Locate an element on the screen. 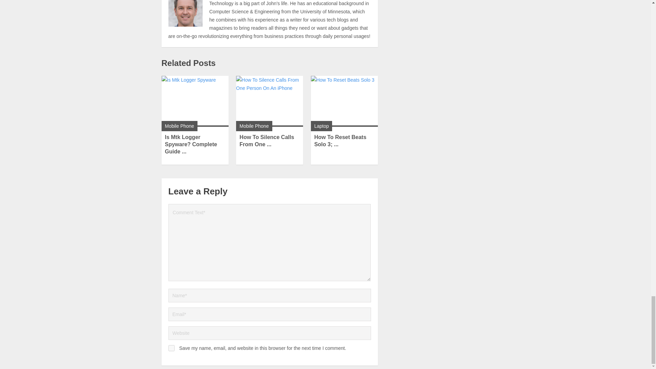 This screenshot has height=369, width=656. Is Mtk Logger Spyware? Complete Guide on All Things Malware is located at coordinates (191, 144).